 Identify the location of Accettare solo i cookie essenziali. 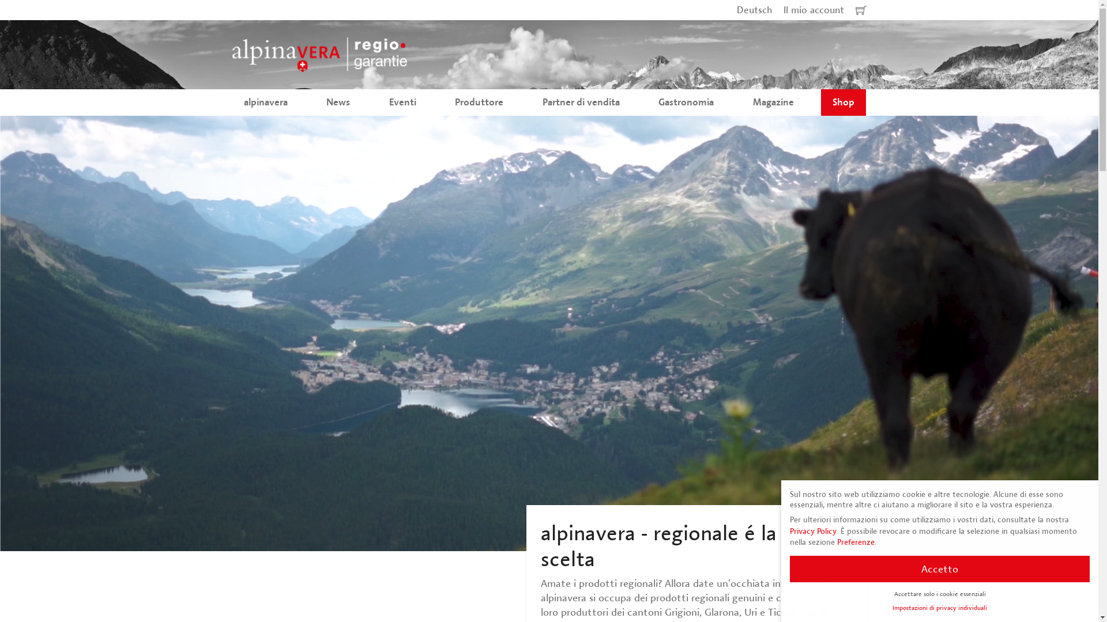
(940, 594).